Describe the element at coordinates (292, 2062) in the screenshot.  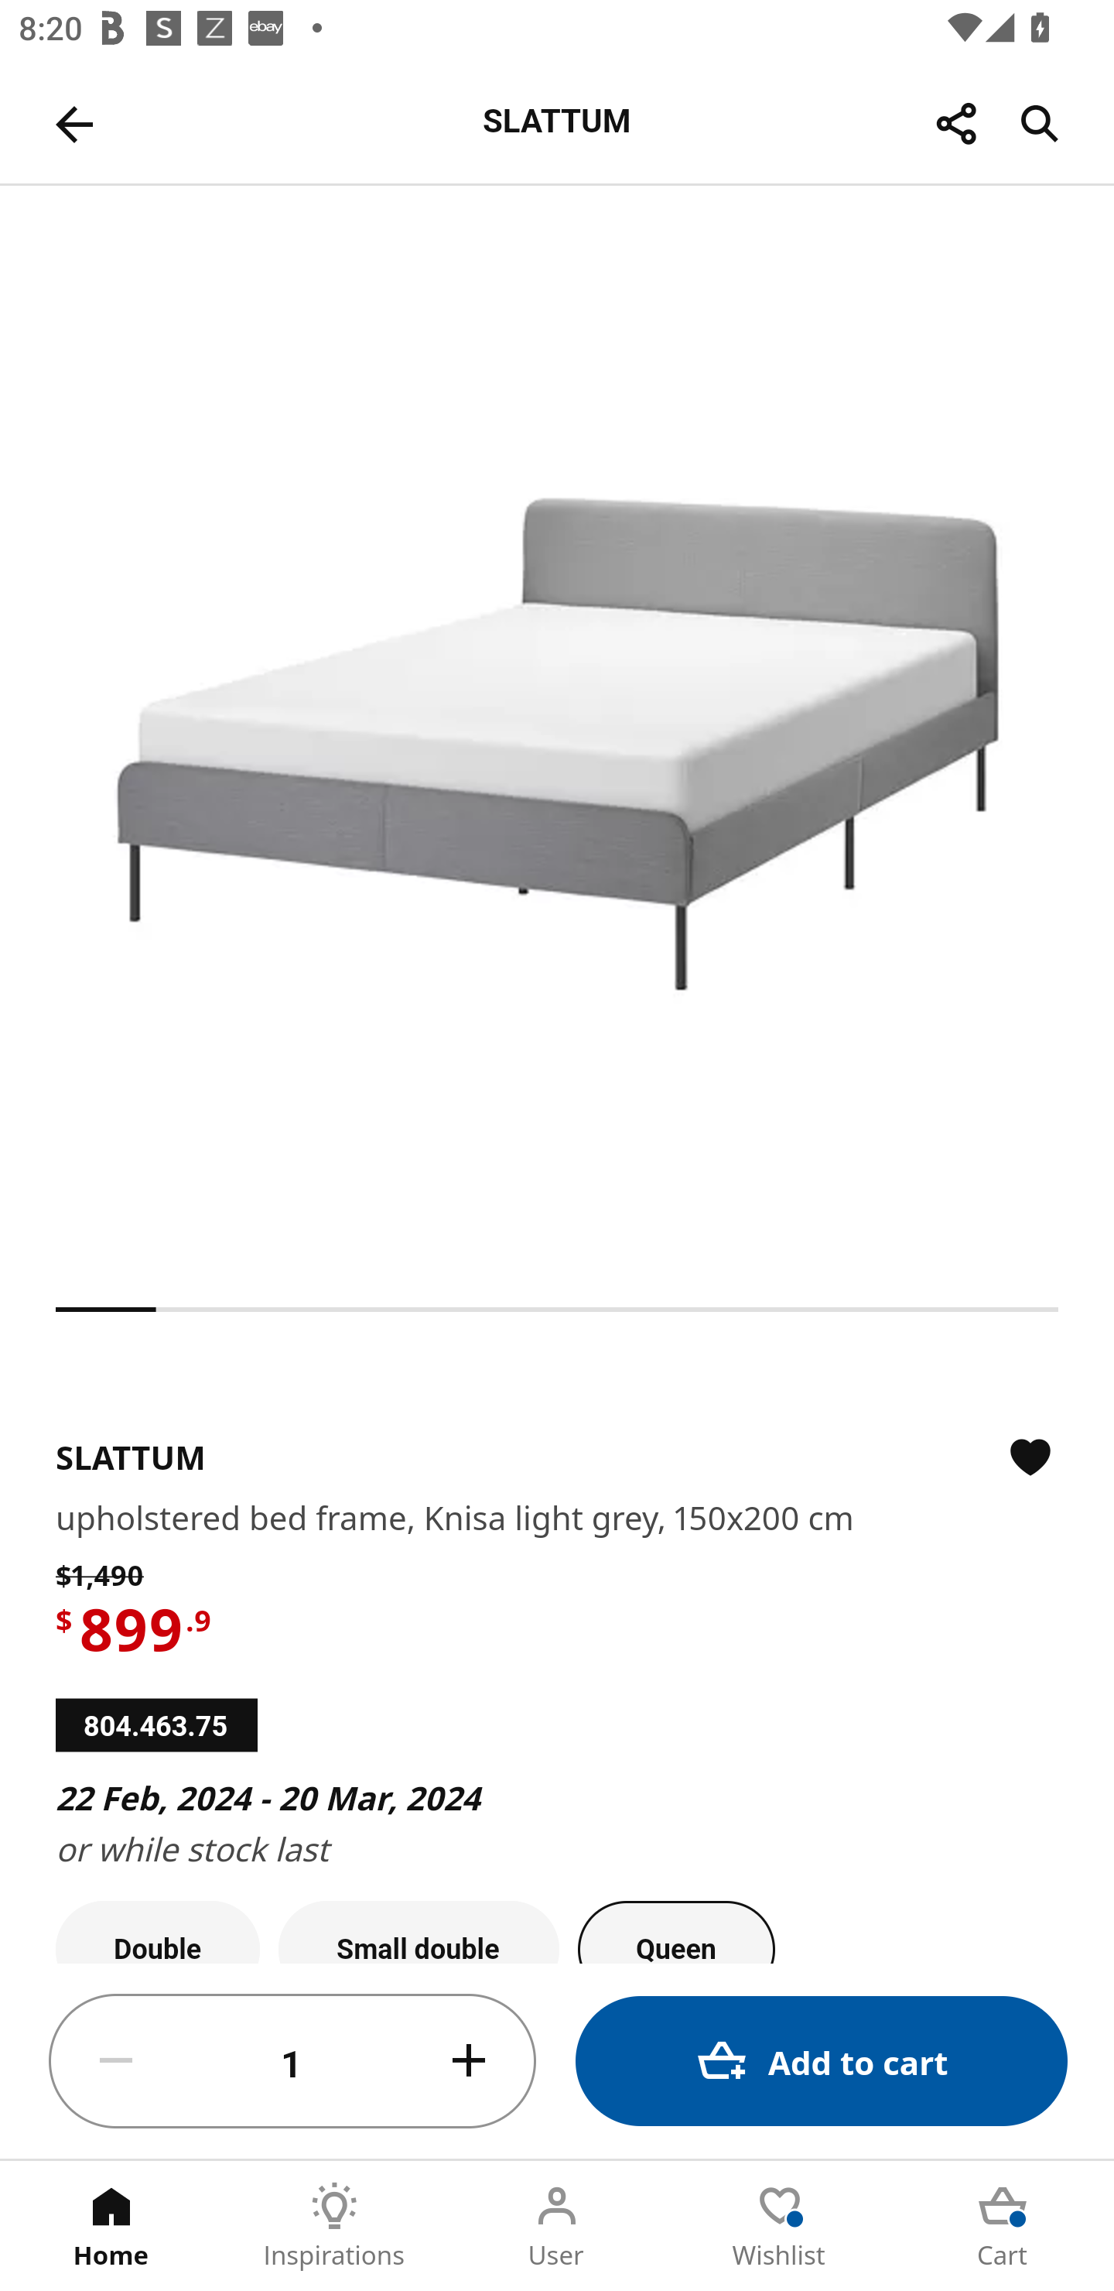
I see `1` at that location.